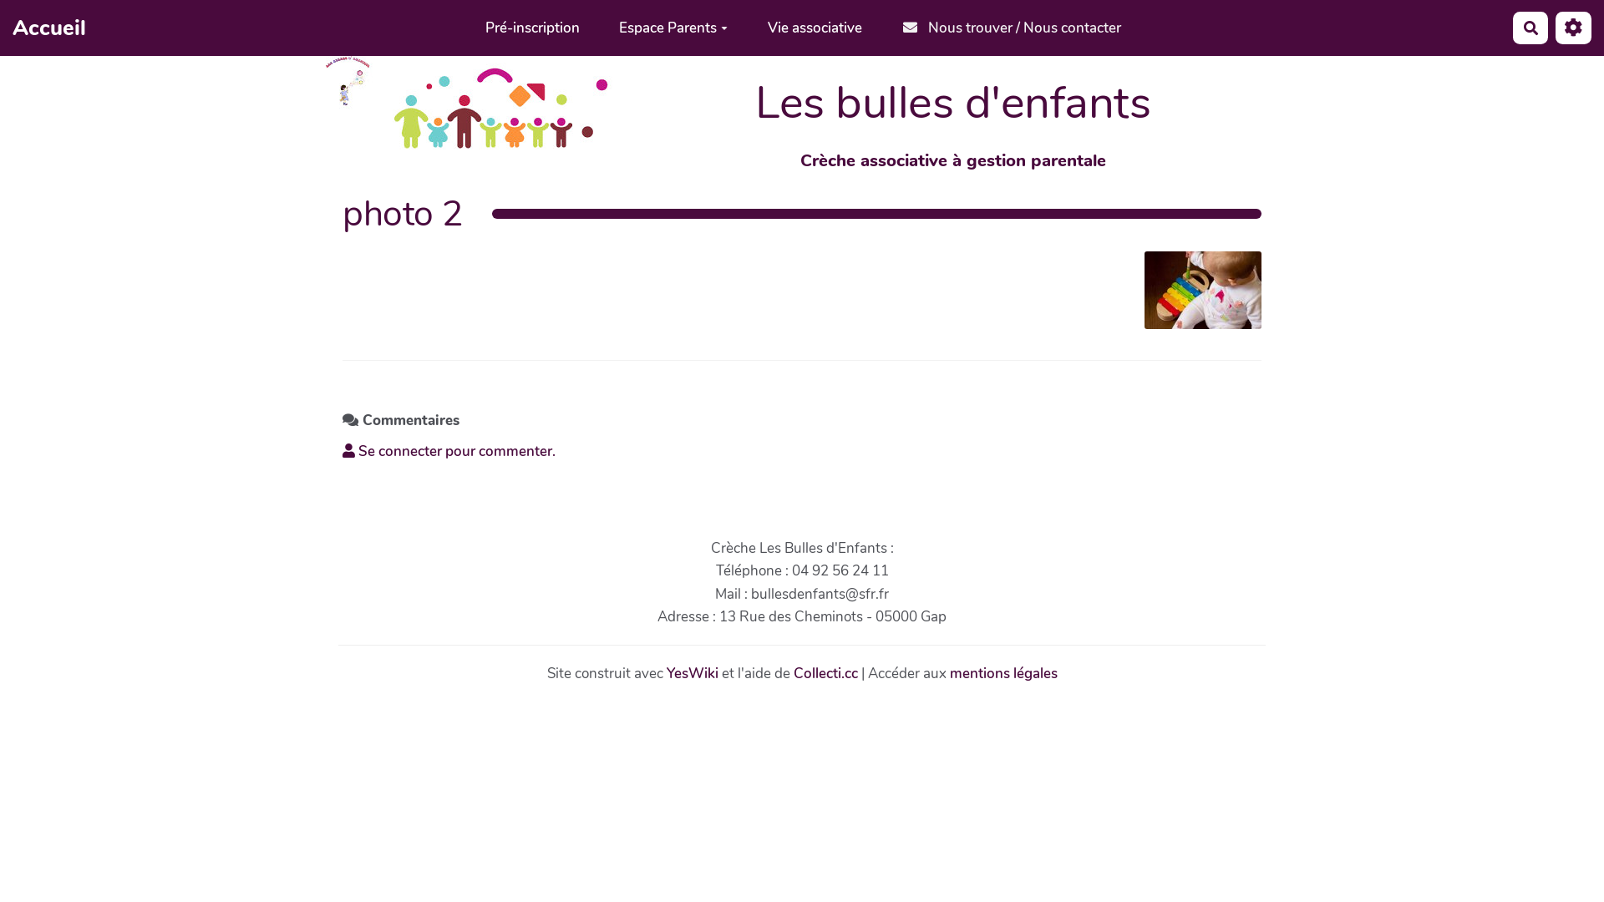 The height and width of the screenshot is (902, 1604). I want to click on Accueil, so click(49, 28).